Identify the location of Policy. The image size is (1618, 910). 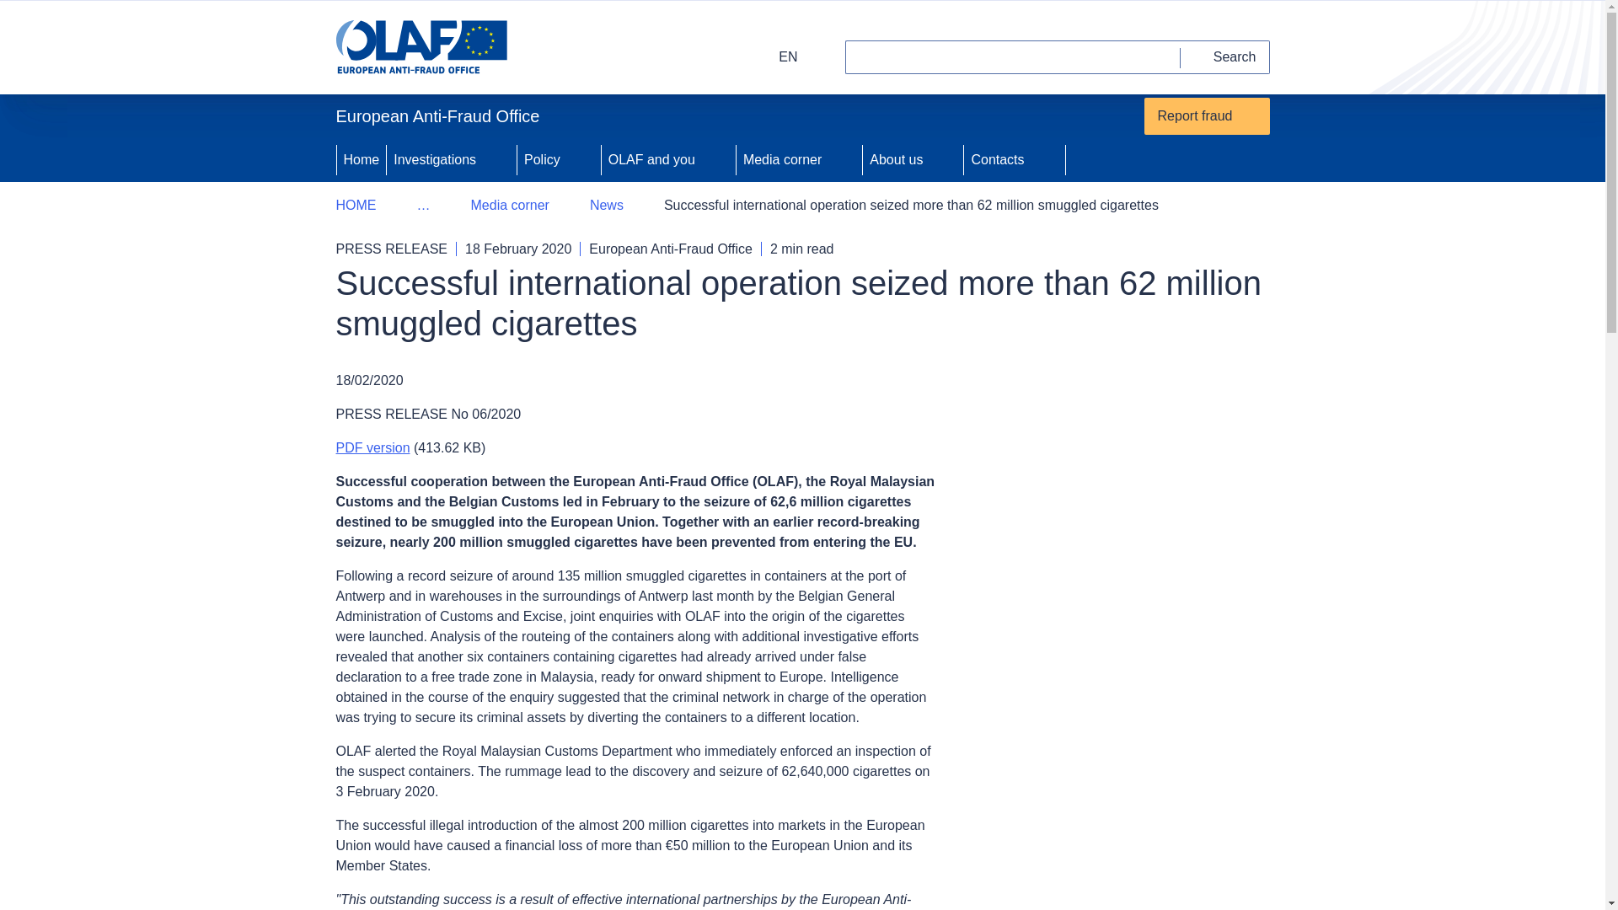
(540, 160).